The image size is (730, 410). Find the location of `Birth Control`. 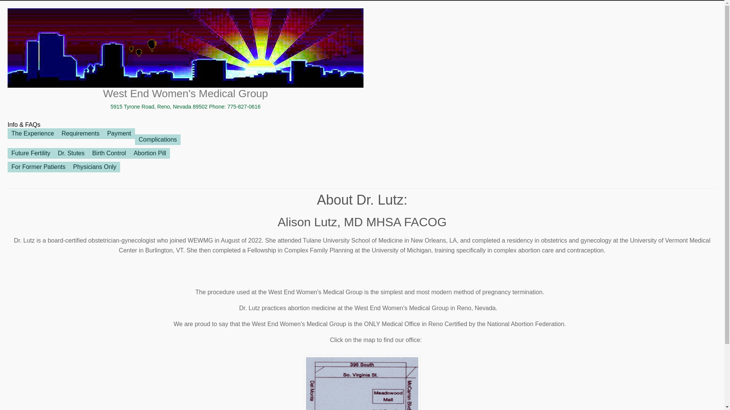

Birth Control is located at coordinates (109, 153).